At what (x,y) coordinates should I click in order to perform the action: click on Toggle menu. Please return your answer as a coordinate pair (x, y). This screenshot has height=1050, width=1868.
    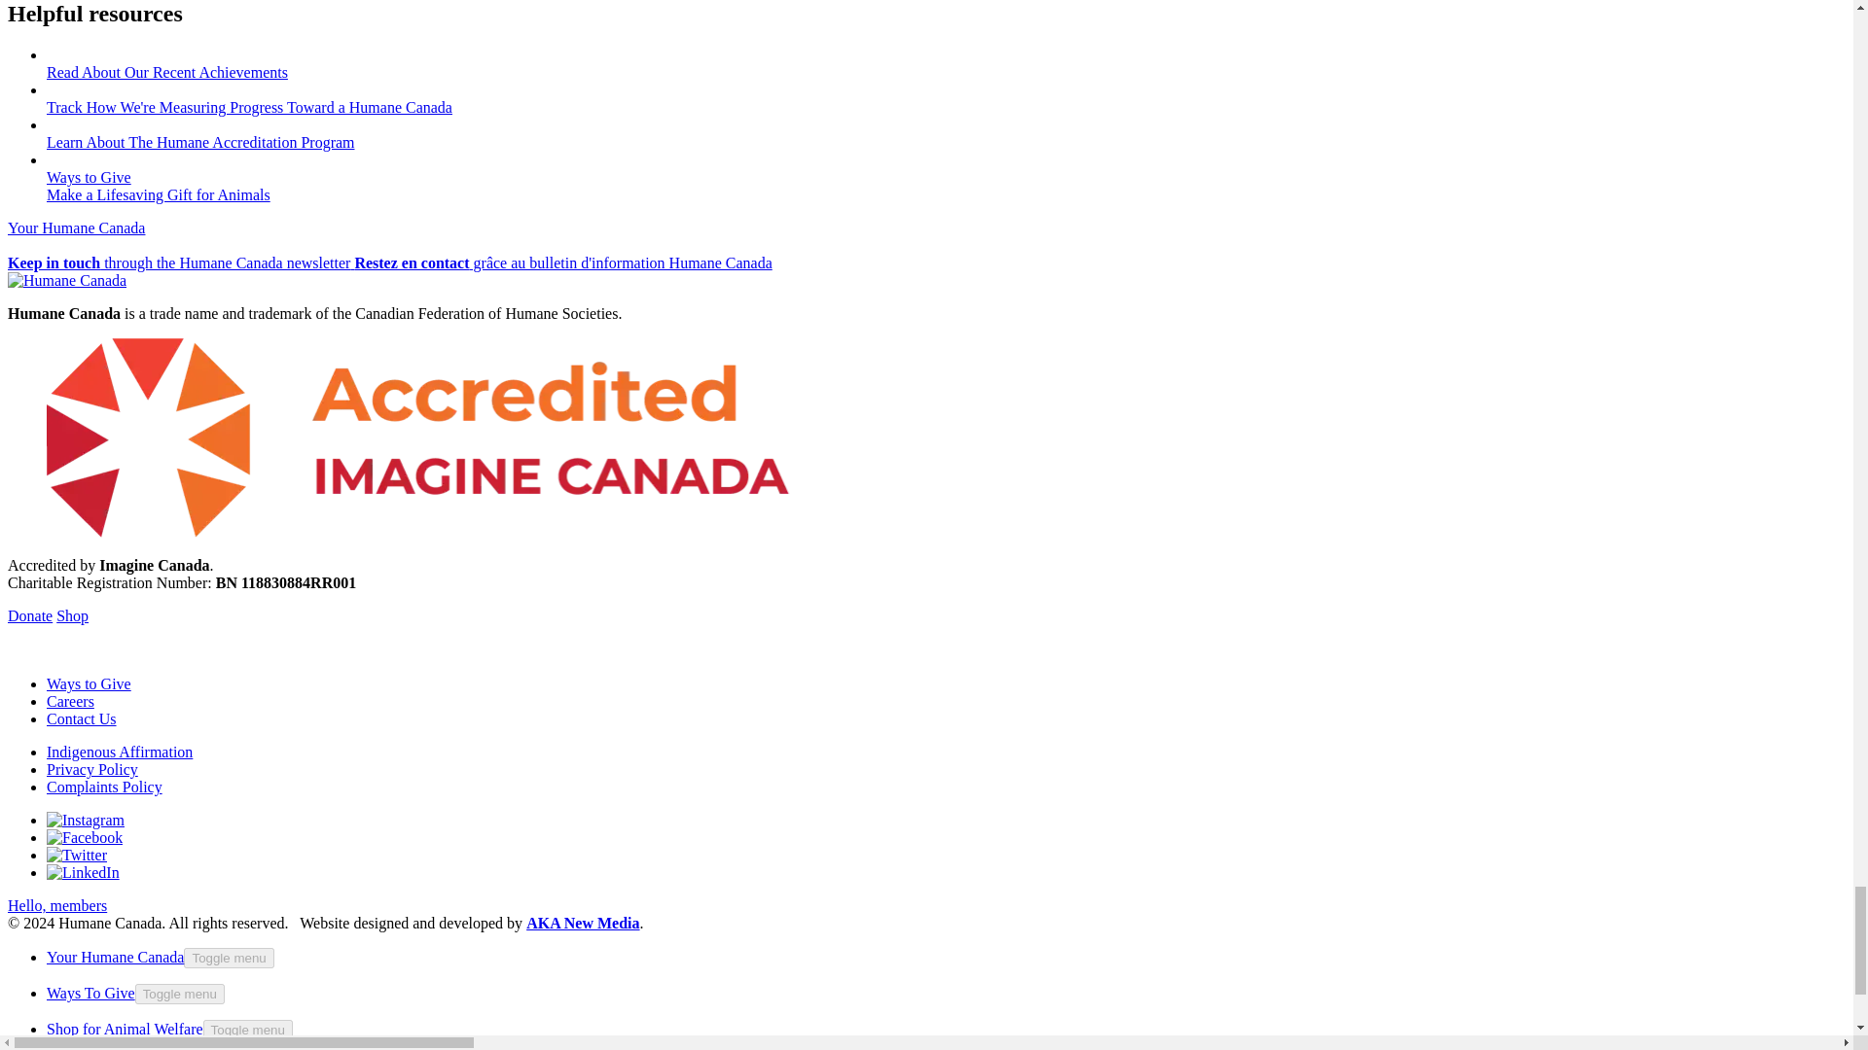
    Looking at the image, I should click on (248, 1030).